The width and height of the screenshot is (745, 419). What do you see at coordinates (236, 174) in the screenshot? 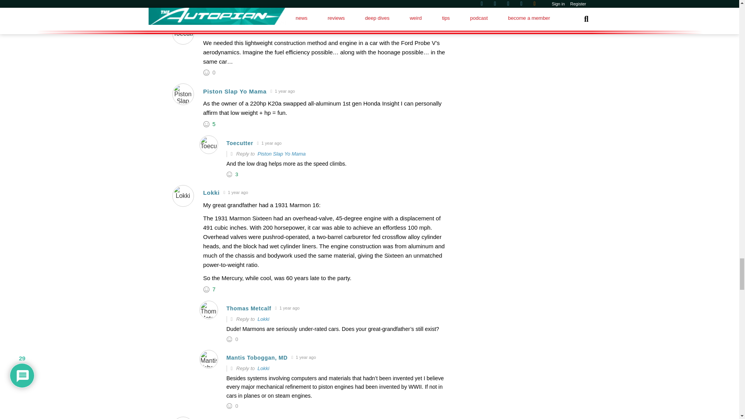
I see `3` at bounding box center [236, 174].